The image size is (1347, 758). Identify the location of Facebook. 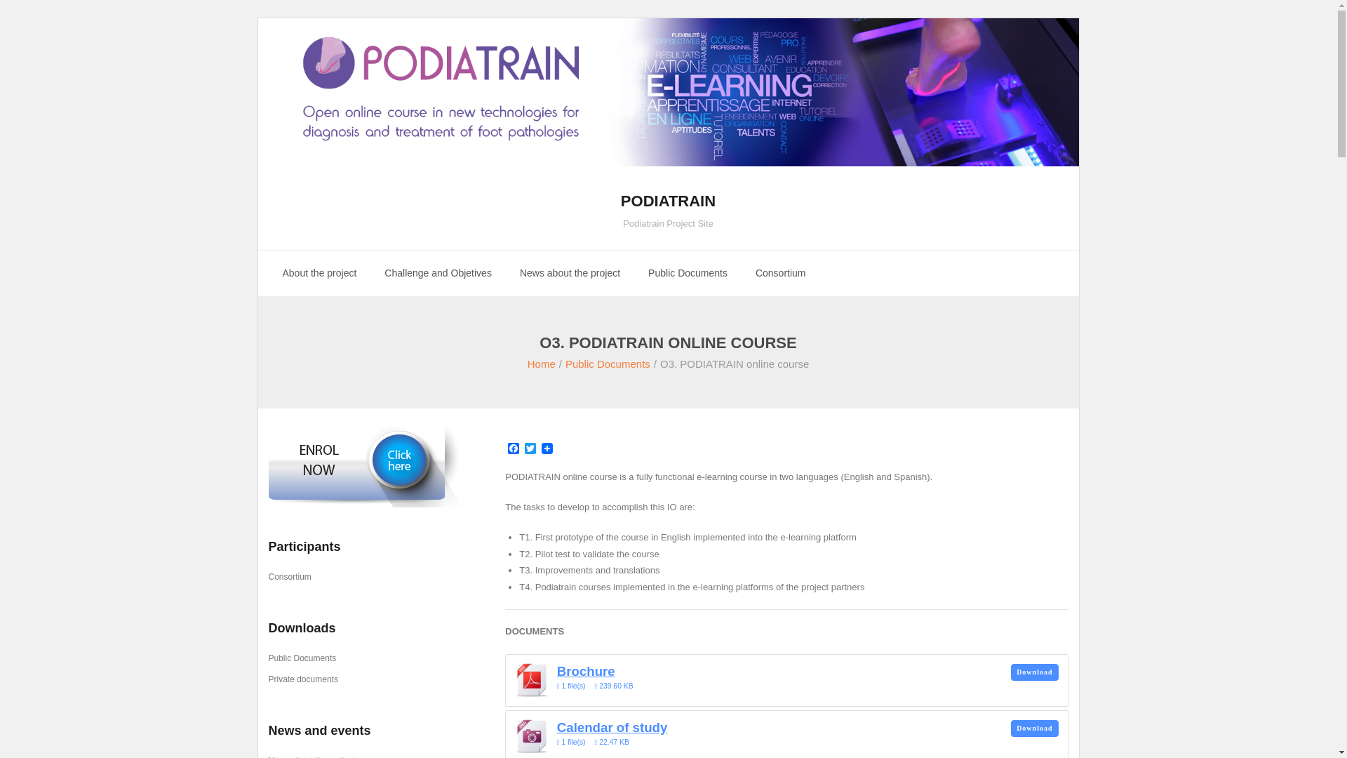
(668, 206).